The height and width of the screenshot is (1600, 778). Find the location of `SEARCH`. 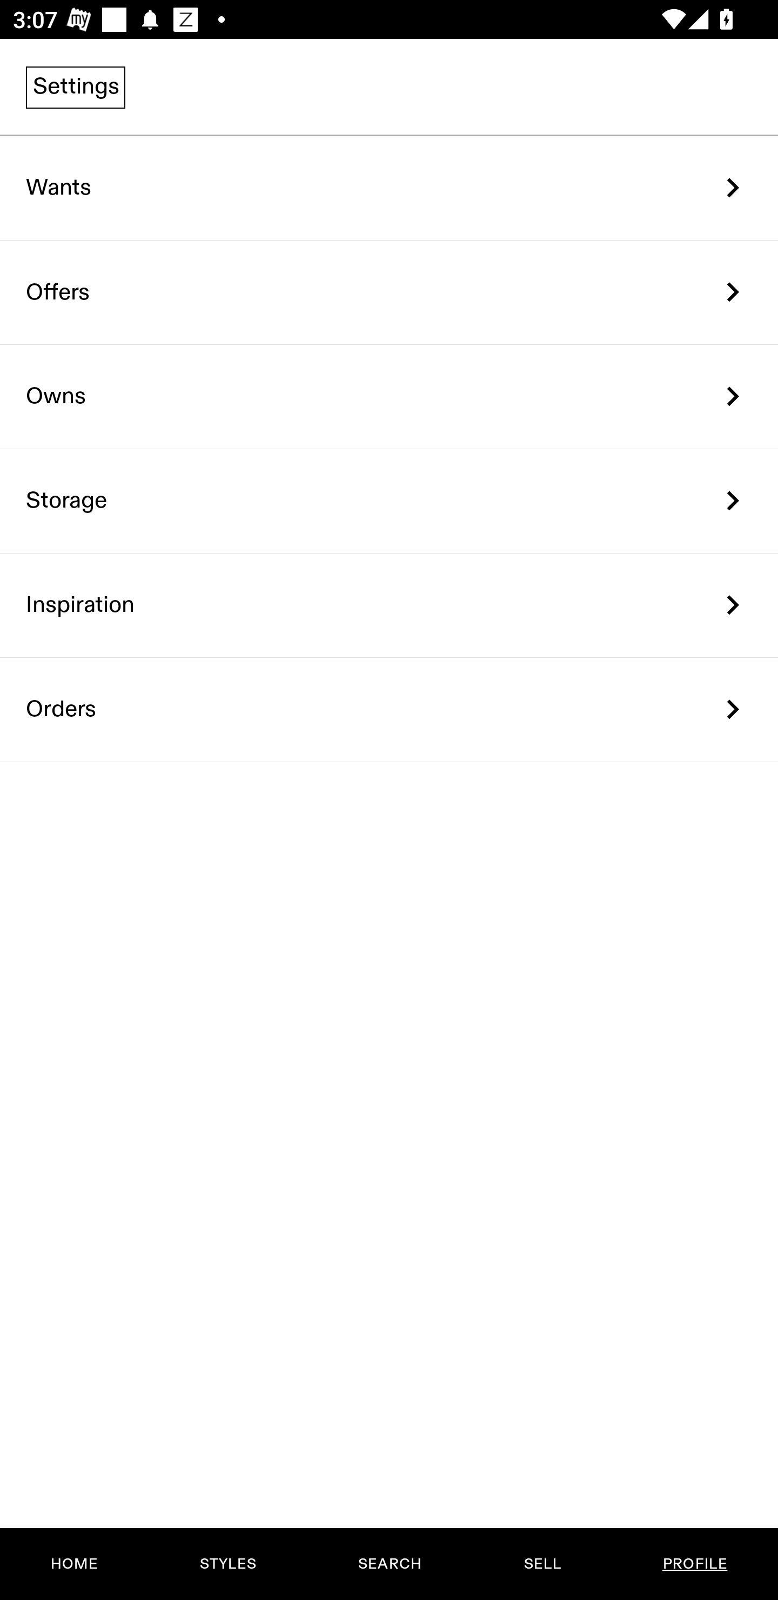

SEARCH is located at coordinates (390, 1564).